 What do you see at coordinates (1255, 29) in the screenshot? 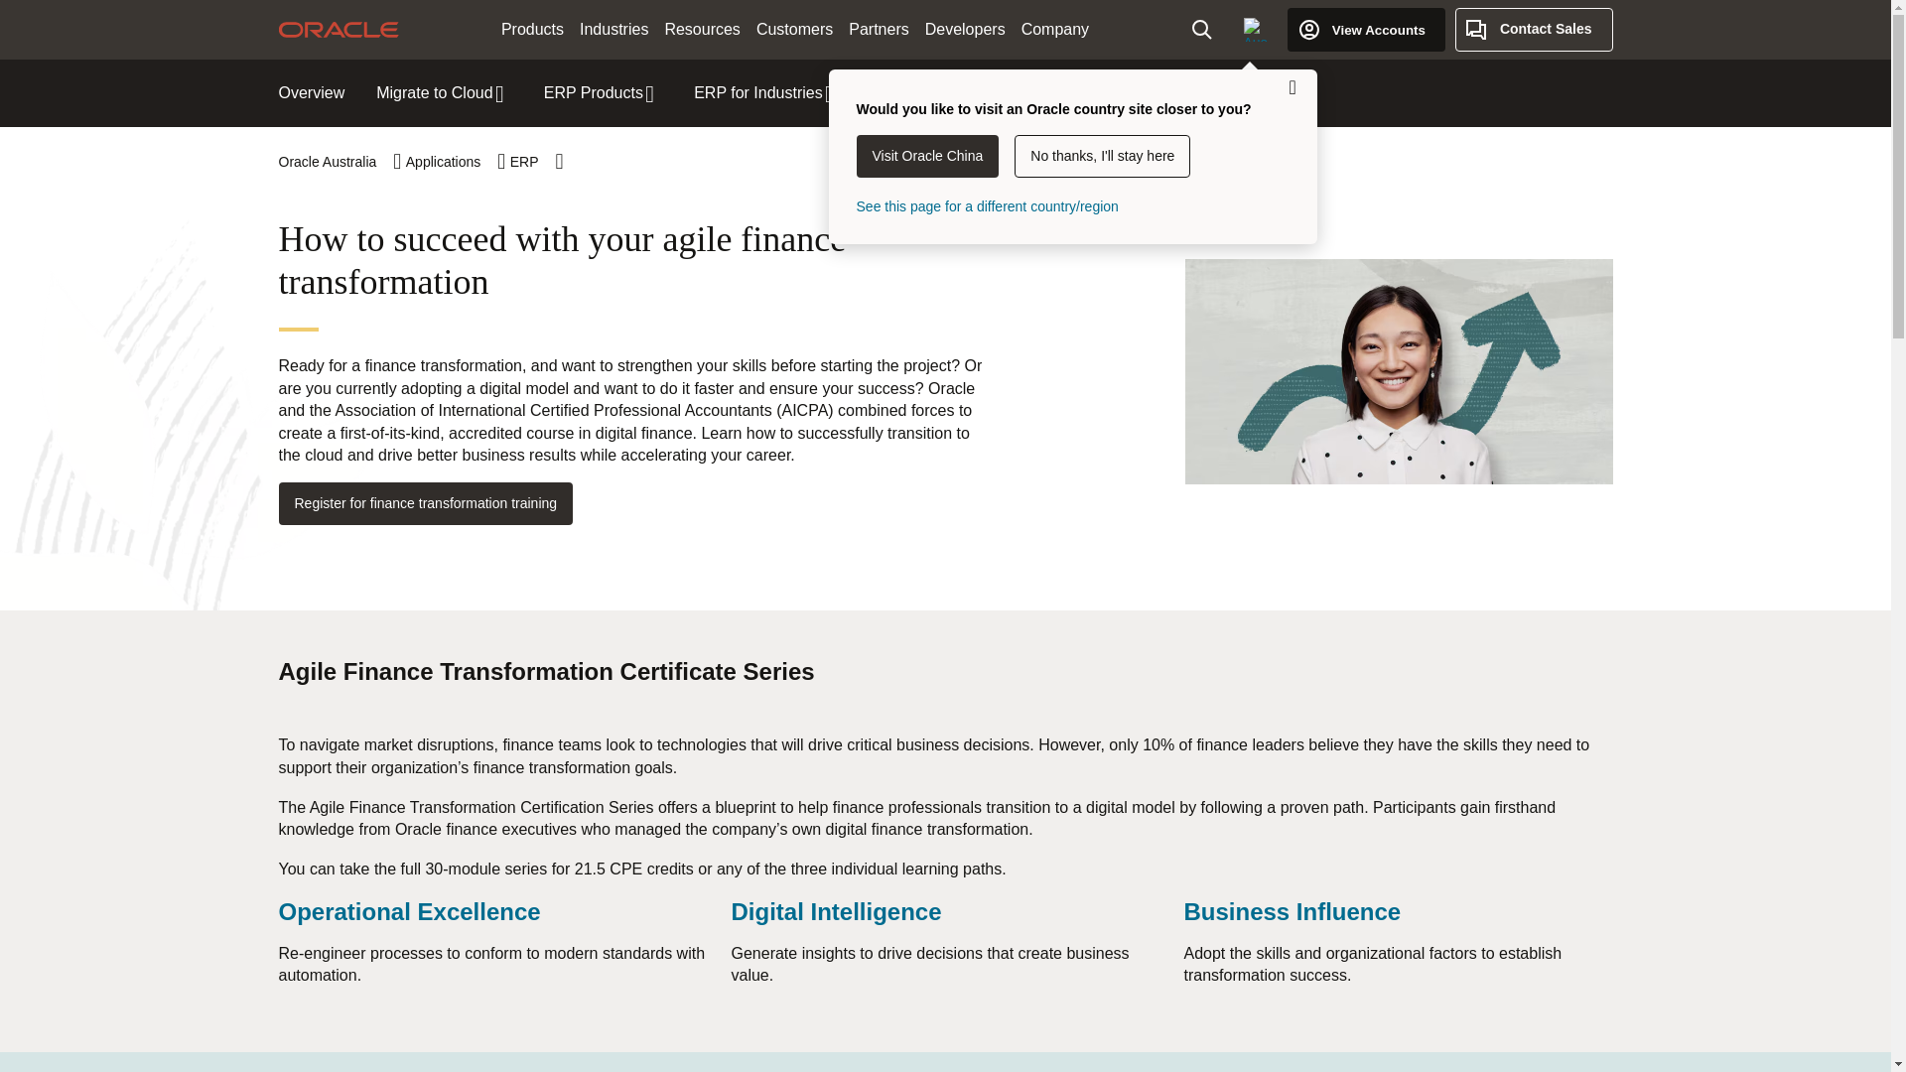
I see `Country` at bounding box center [1255, 29].